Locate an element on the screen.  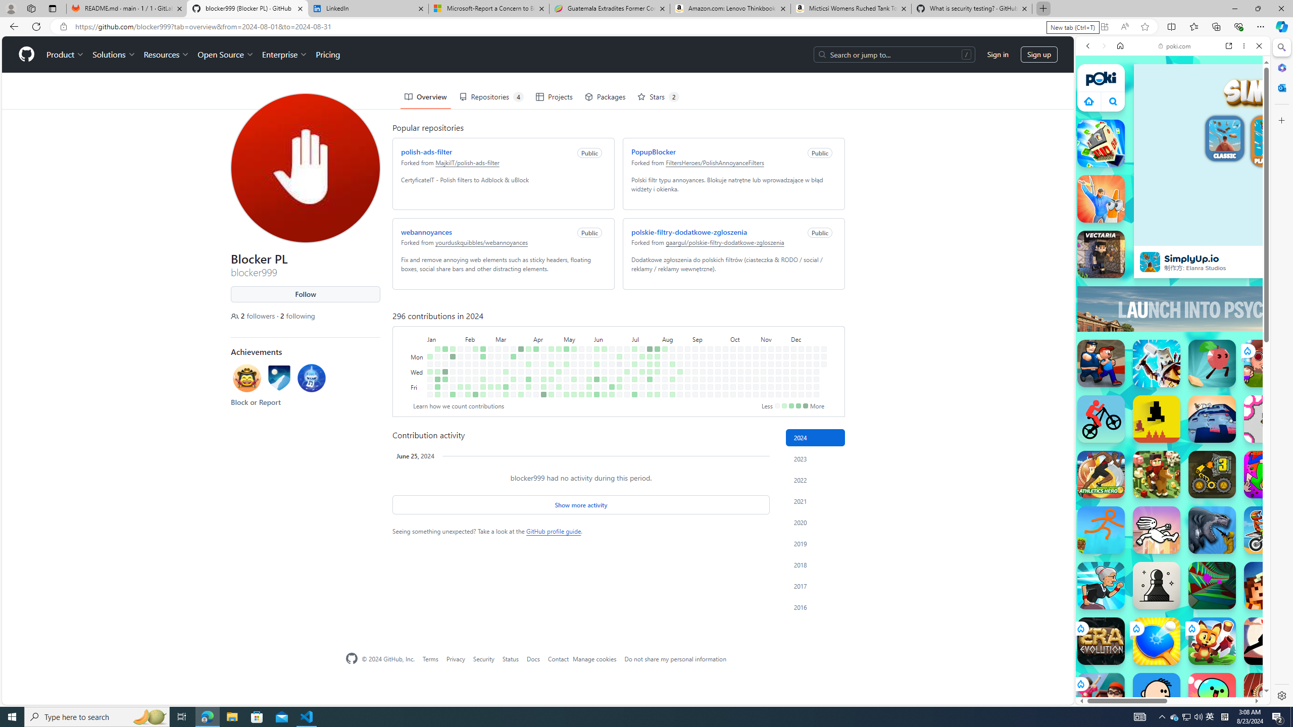
No contributions on November 16th. is located at coordinates (770, 395).